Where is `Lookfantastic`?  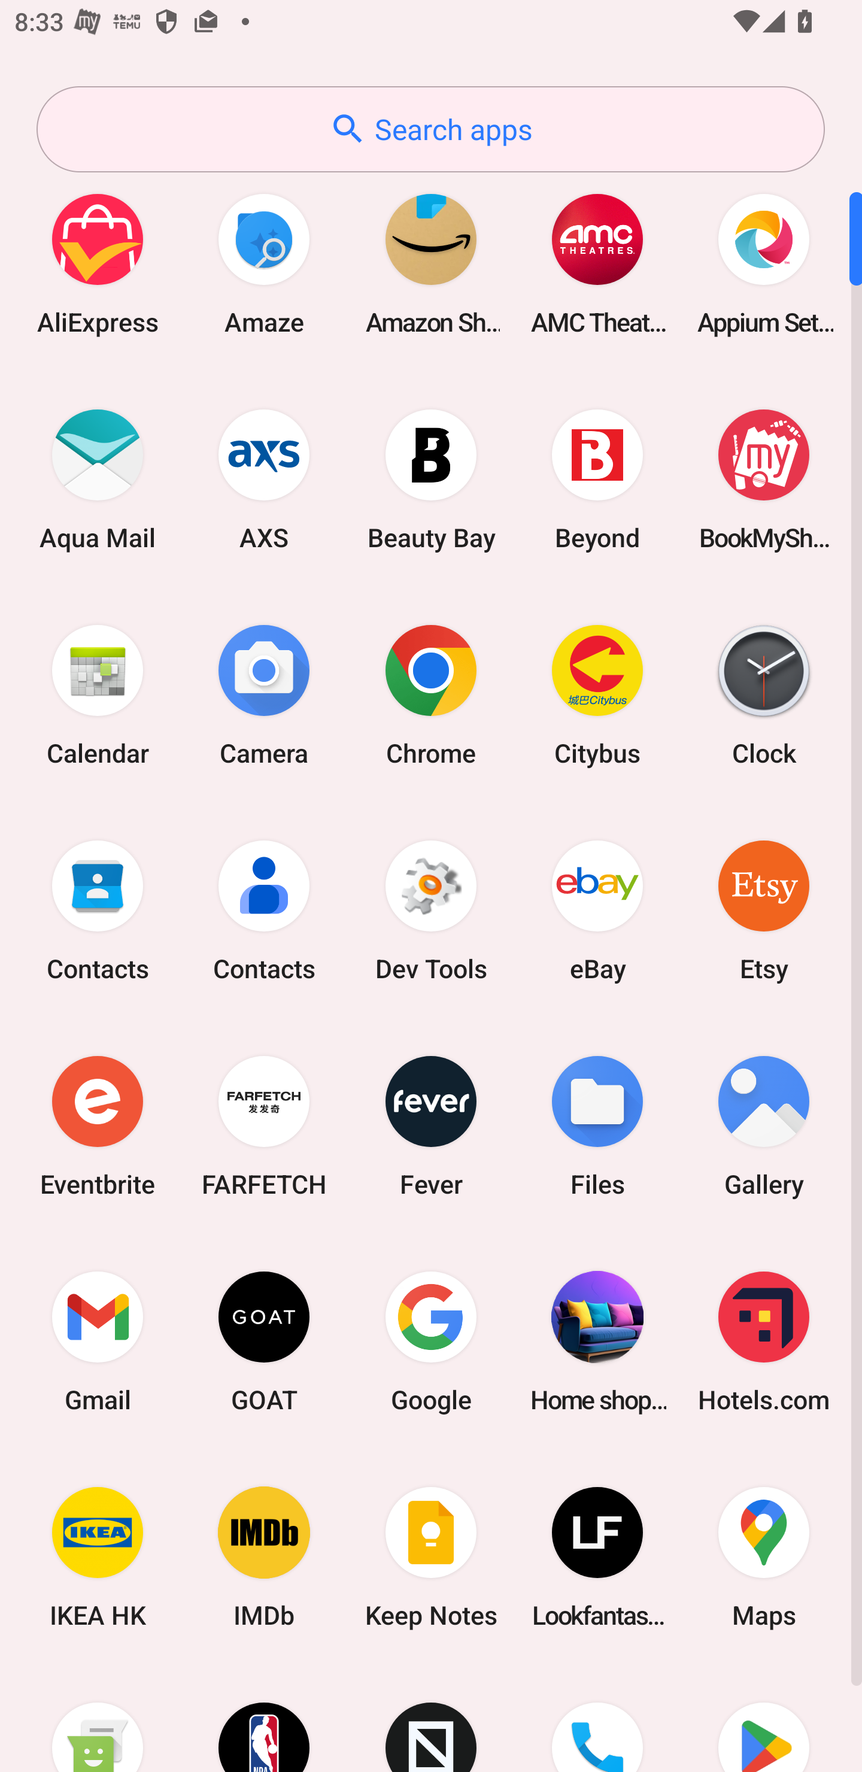 Lookfantastic is located at coordinates (597, 1558).